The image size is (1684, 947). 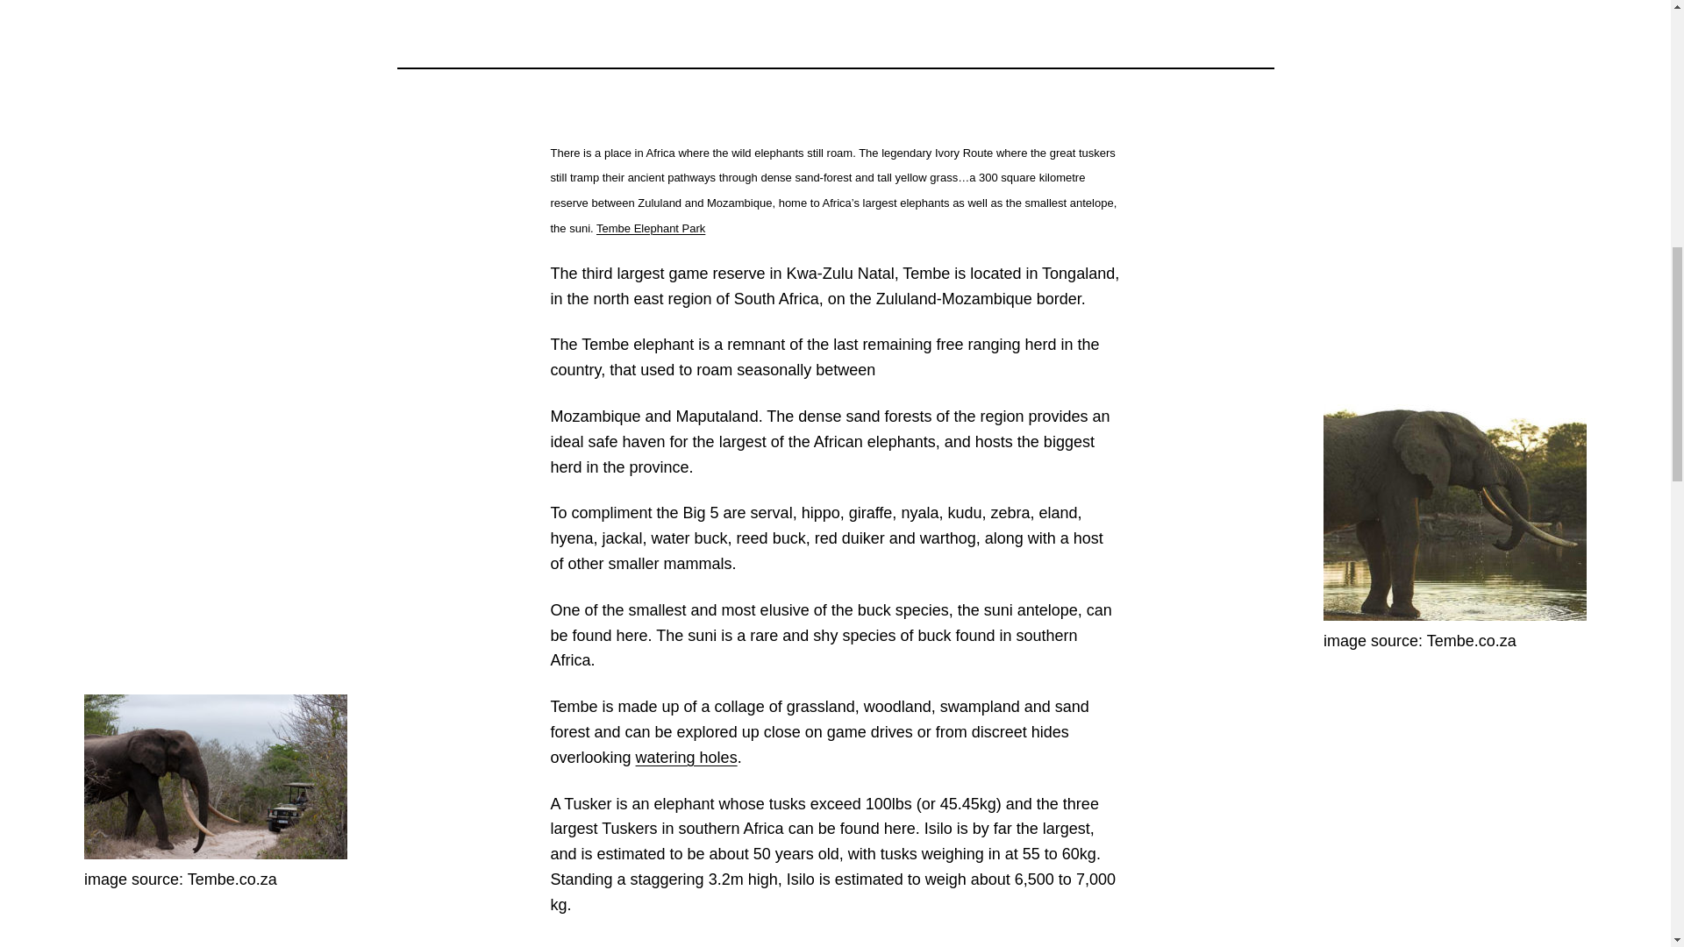 I want to click on Tembe Elephant Park, so click(x=651, y=228).